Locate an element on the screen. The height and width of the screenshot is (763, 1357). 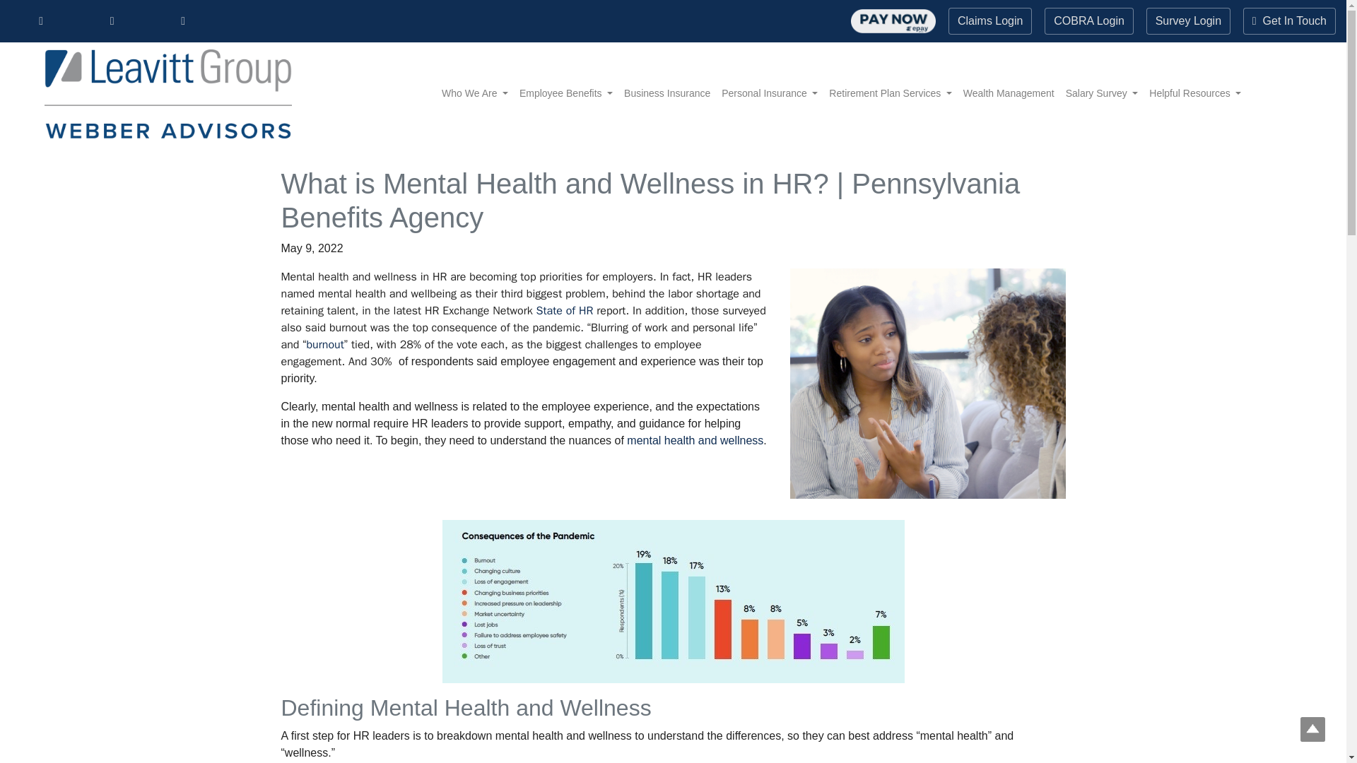
Personal Insurance is located at coordinates (770, 93).